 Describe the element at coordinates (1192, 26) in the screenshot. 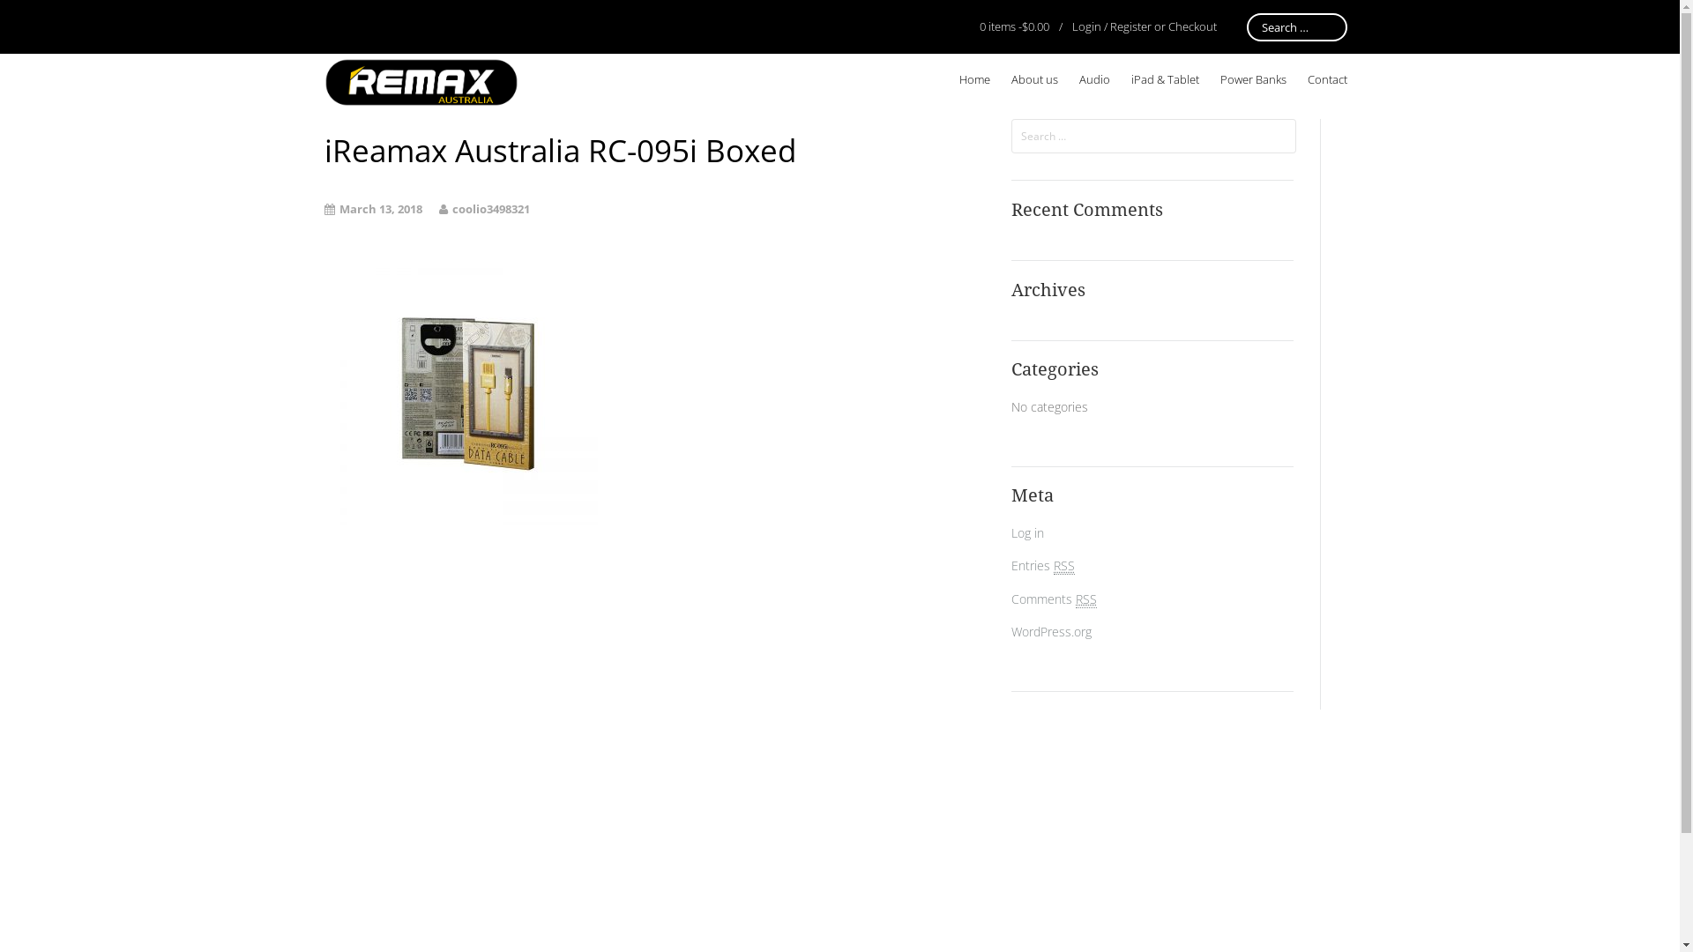

I see `Checkout` at that location.